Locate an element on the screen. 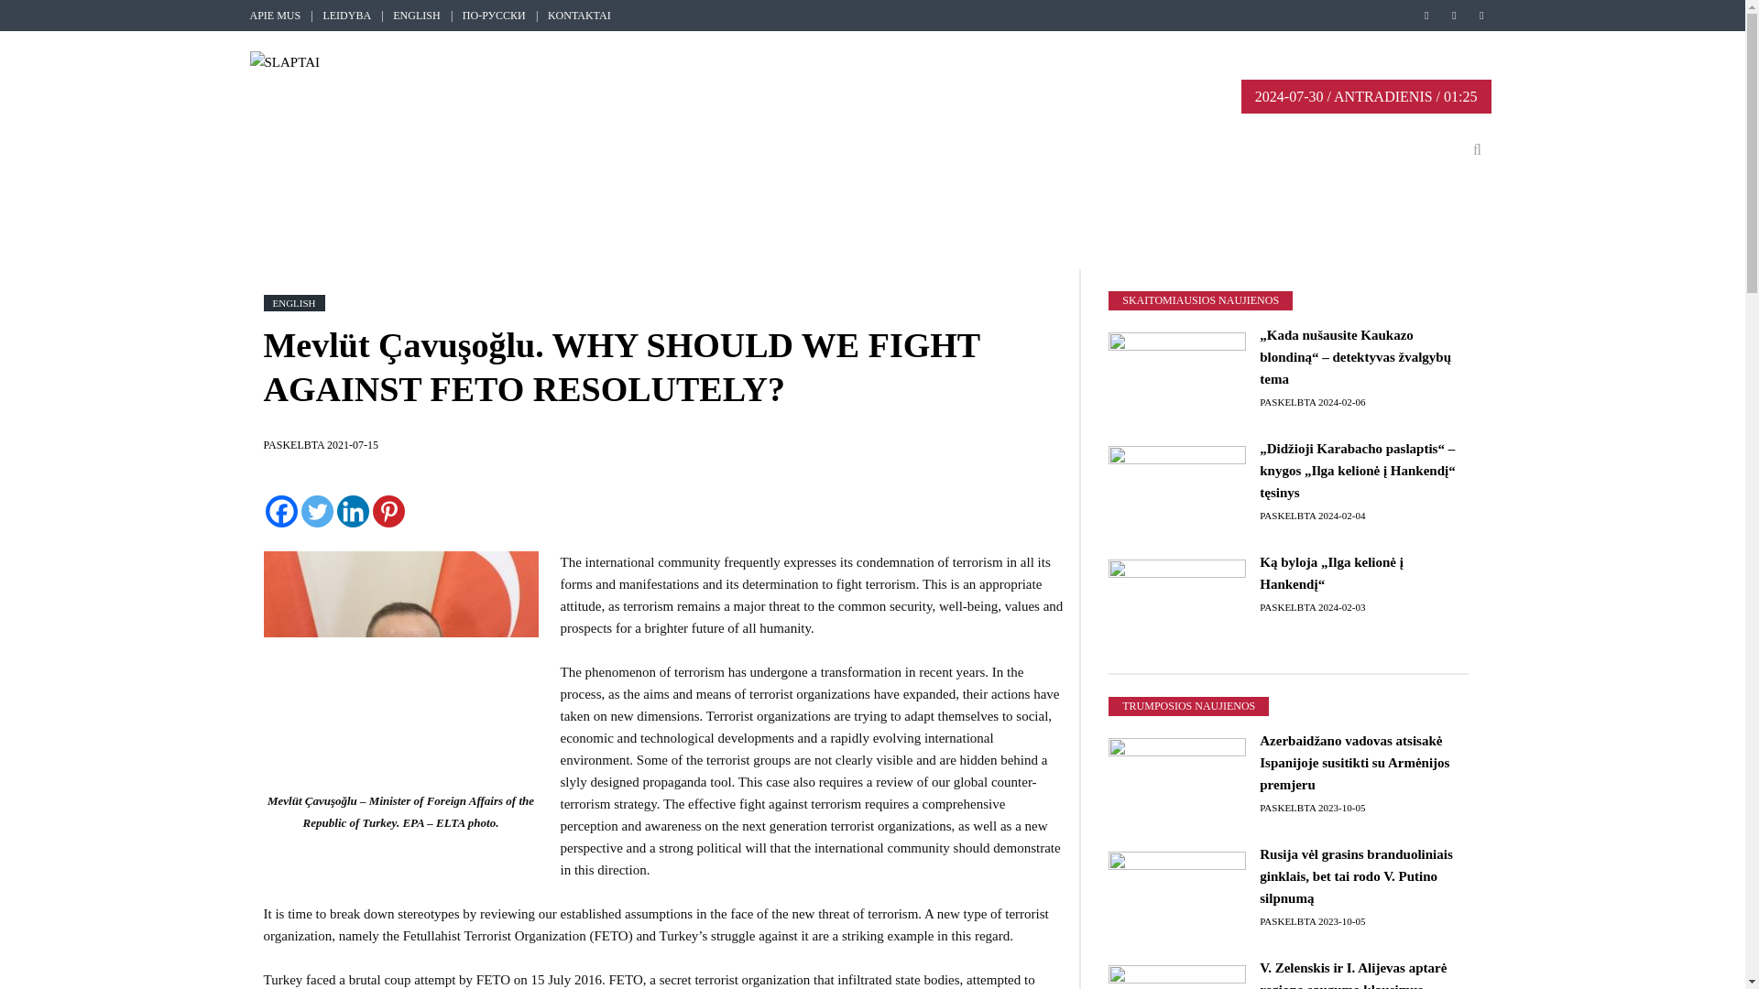 Image resolution: width=1759 pixels, height=989 pixels. AKTUALIJOS is located at coordinates (379, 150).